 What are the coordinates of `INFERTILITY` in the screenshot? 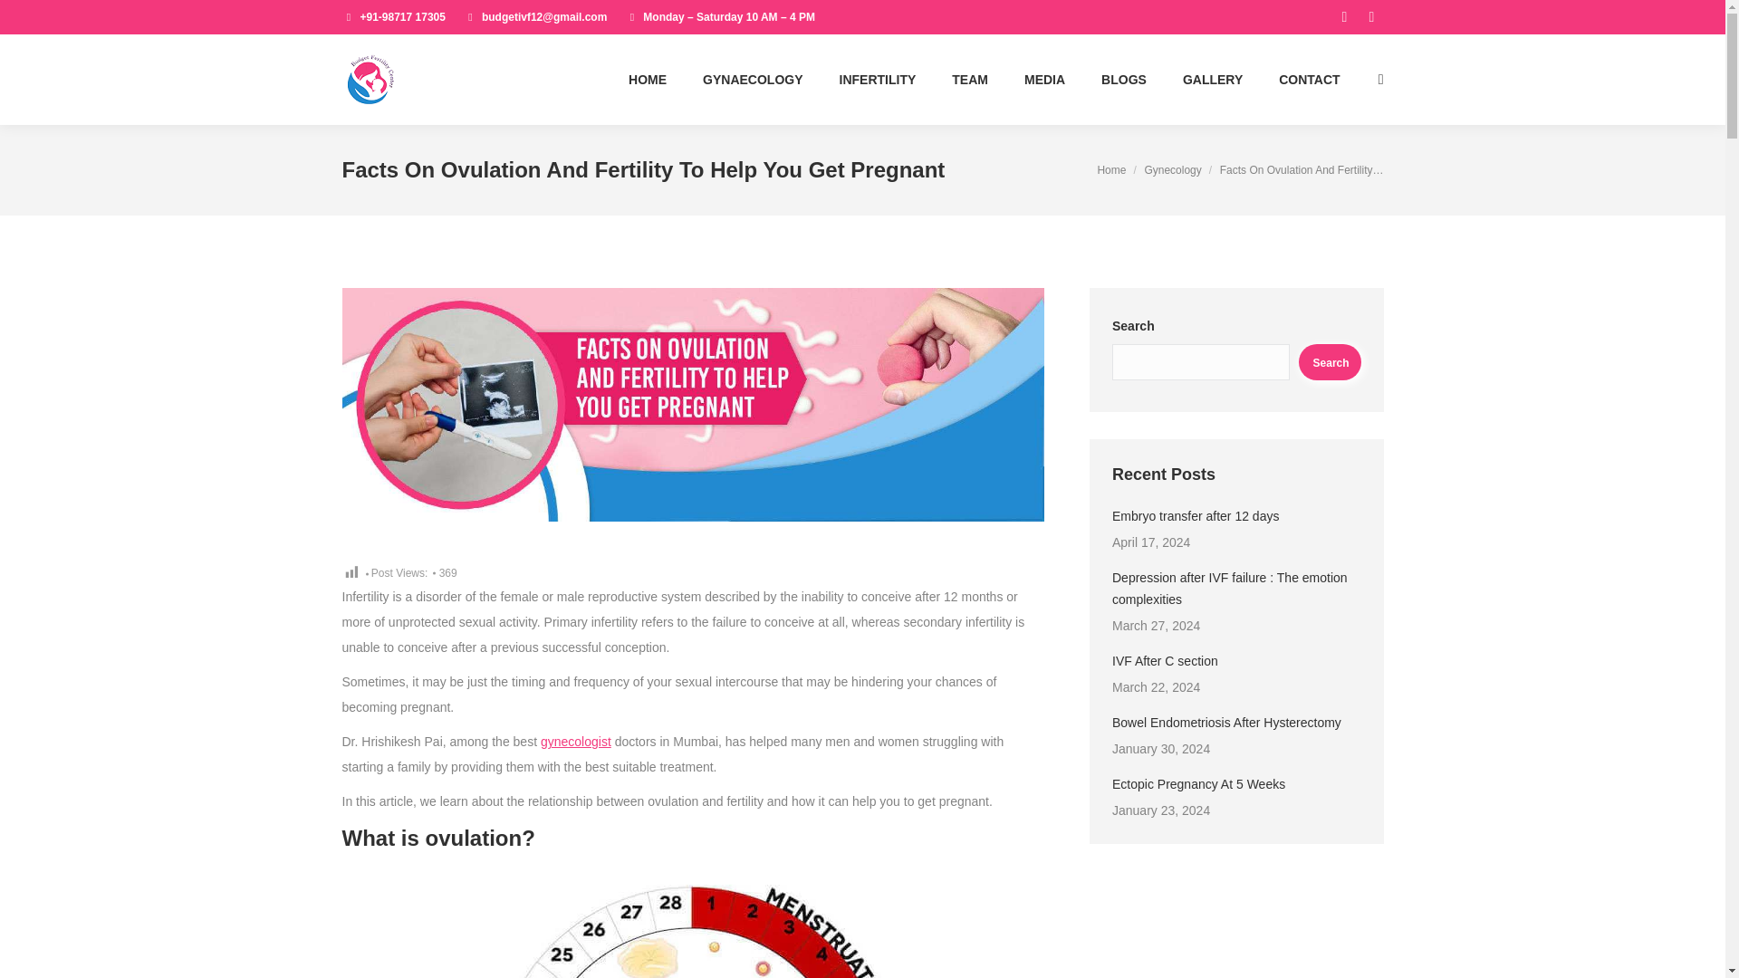 It's located at (879, 80).